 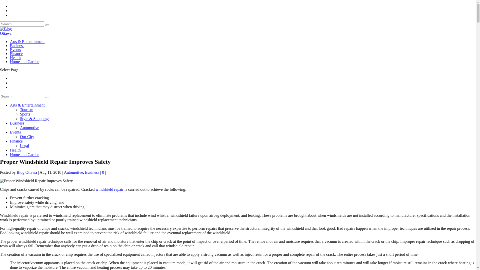 I want to click on Finance, so click(x=16, y=141).